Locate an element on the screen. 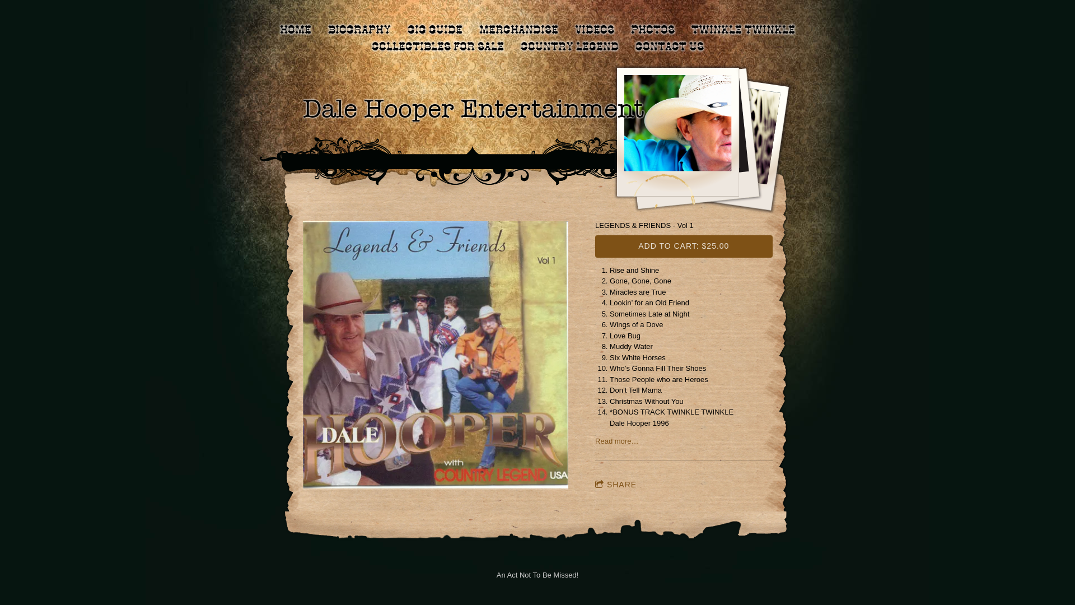 Image resolution: width=1075 pixels, height=605 pixels. VIDEOS is located at coordinates (595, 30).